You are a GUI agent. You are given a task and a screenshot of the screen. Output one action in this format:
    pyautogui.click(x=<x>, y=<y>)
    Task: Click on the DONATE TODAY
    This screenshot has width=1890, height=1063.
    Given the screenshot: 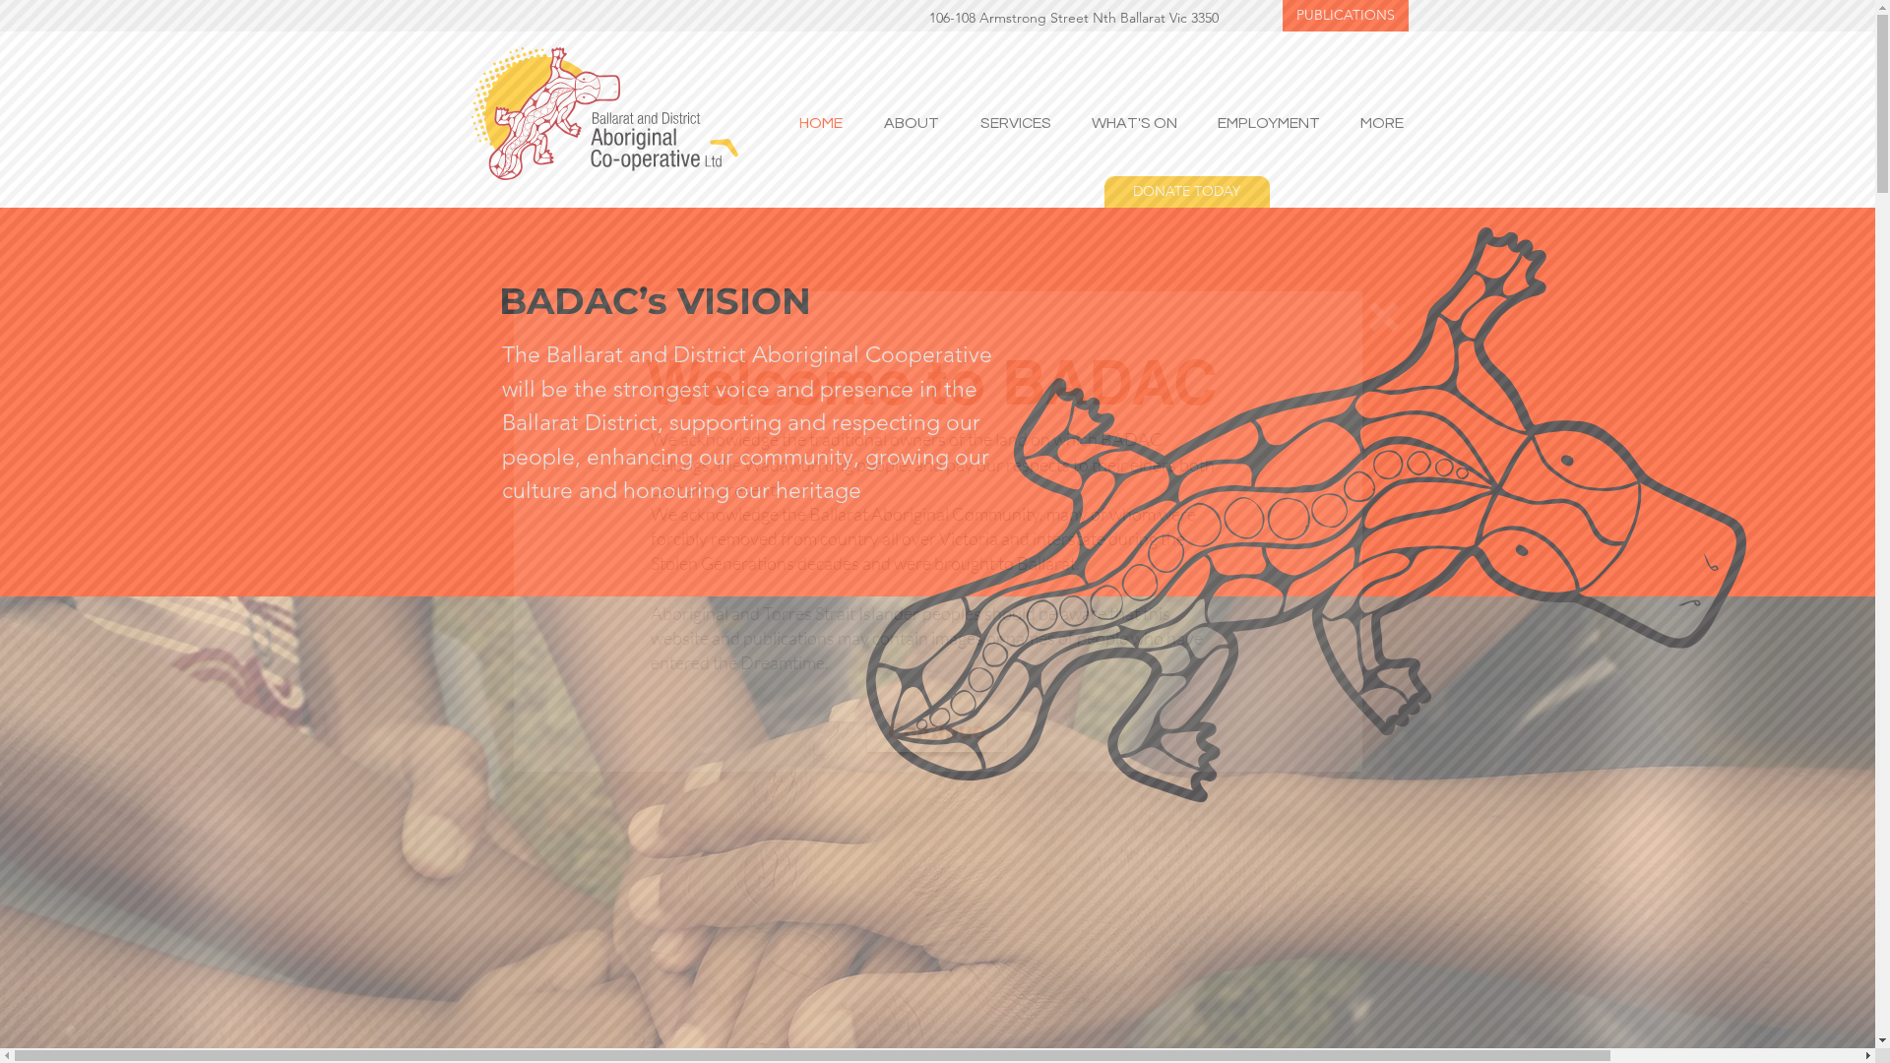 What is the action you would take?
    pyautogui.click(x=1187, y=192)
    